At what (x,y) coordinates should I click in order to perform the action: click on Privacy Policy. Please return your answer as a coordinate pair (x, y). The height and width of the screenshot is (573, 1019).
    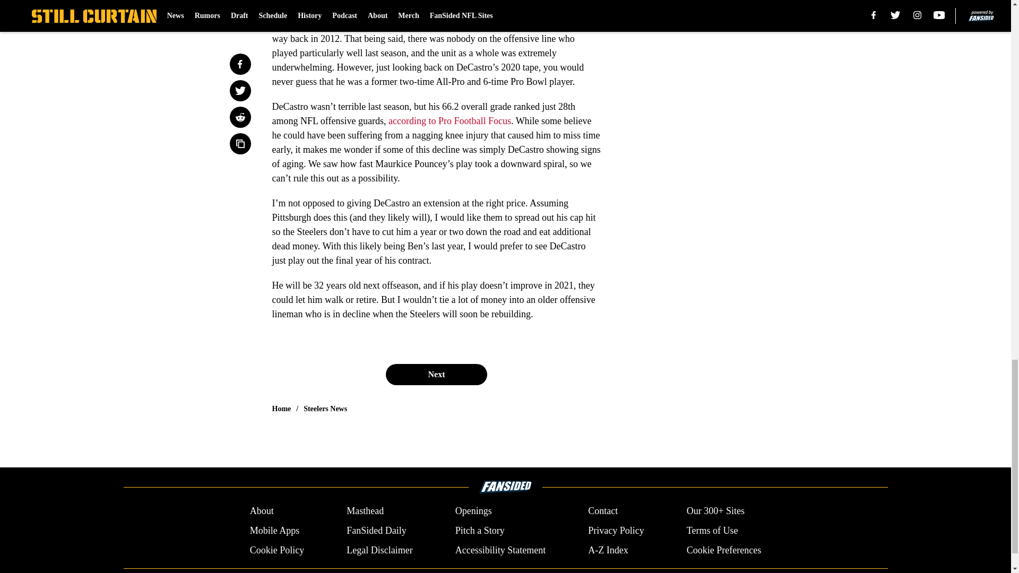
    Looking at the image, I should click on (616, 531).